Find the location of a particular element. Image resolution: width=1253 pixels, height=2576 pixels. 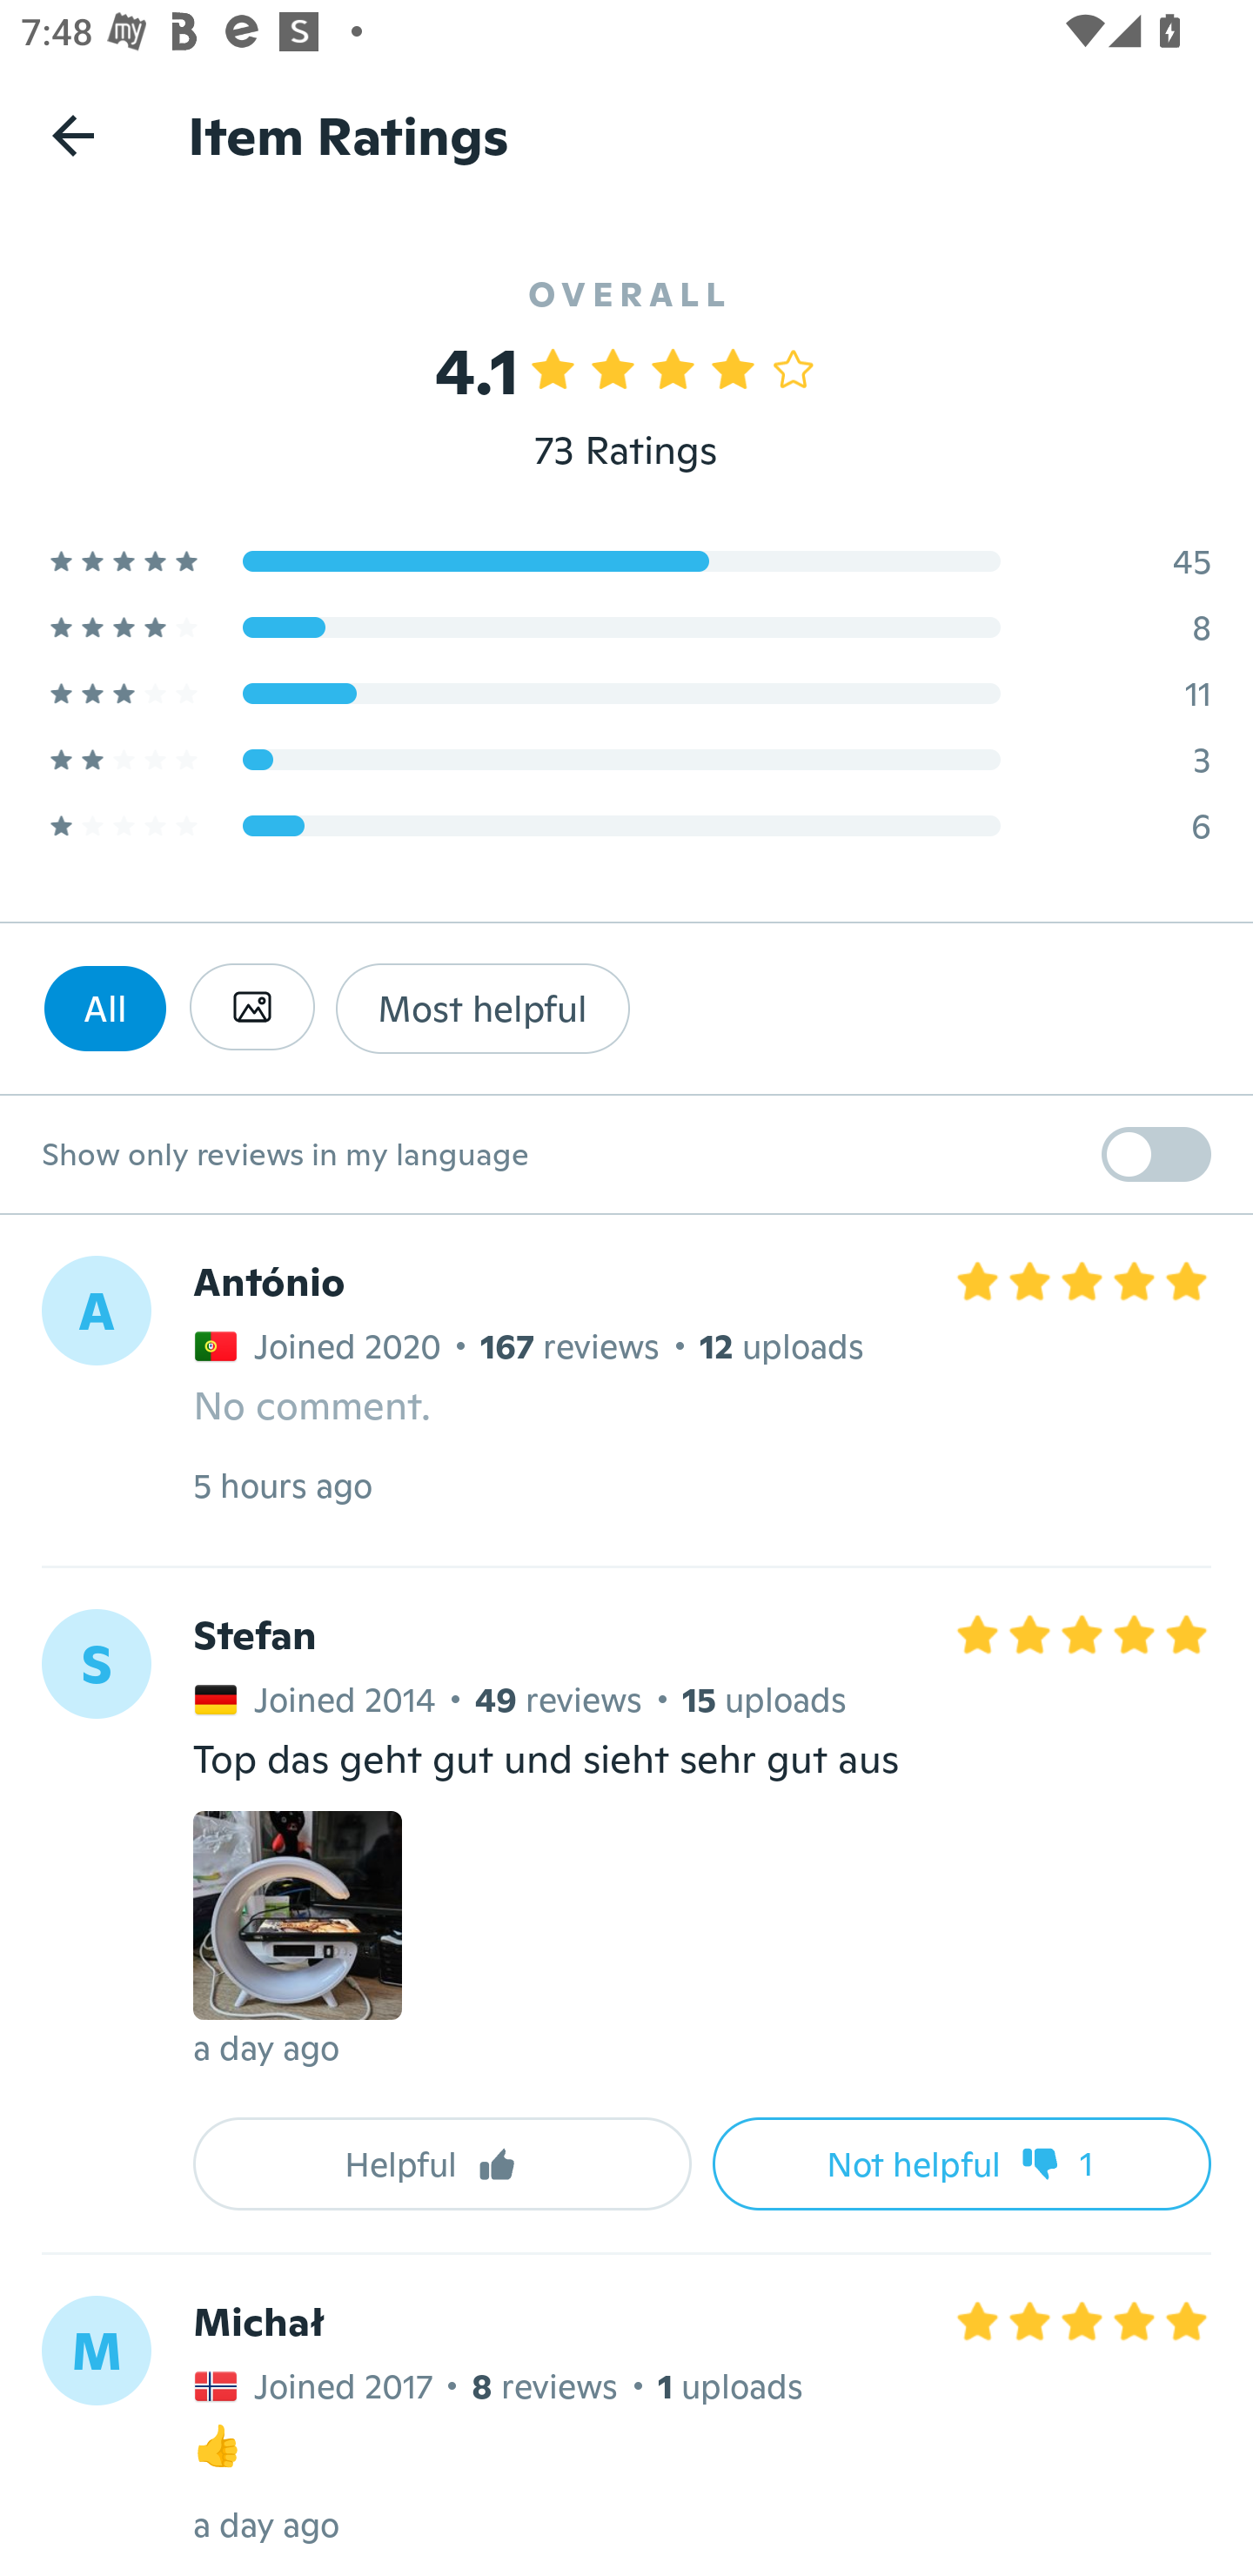

Stefan is located at coordinates (254, 1636).